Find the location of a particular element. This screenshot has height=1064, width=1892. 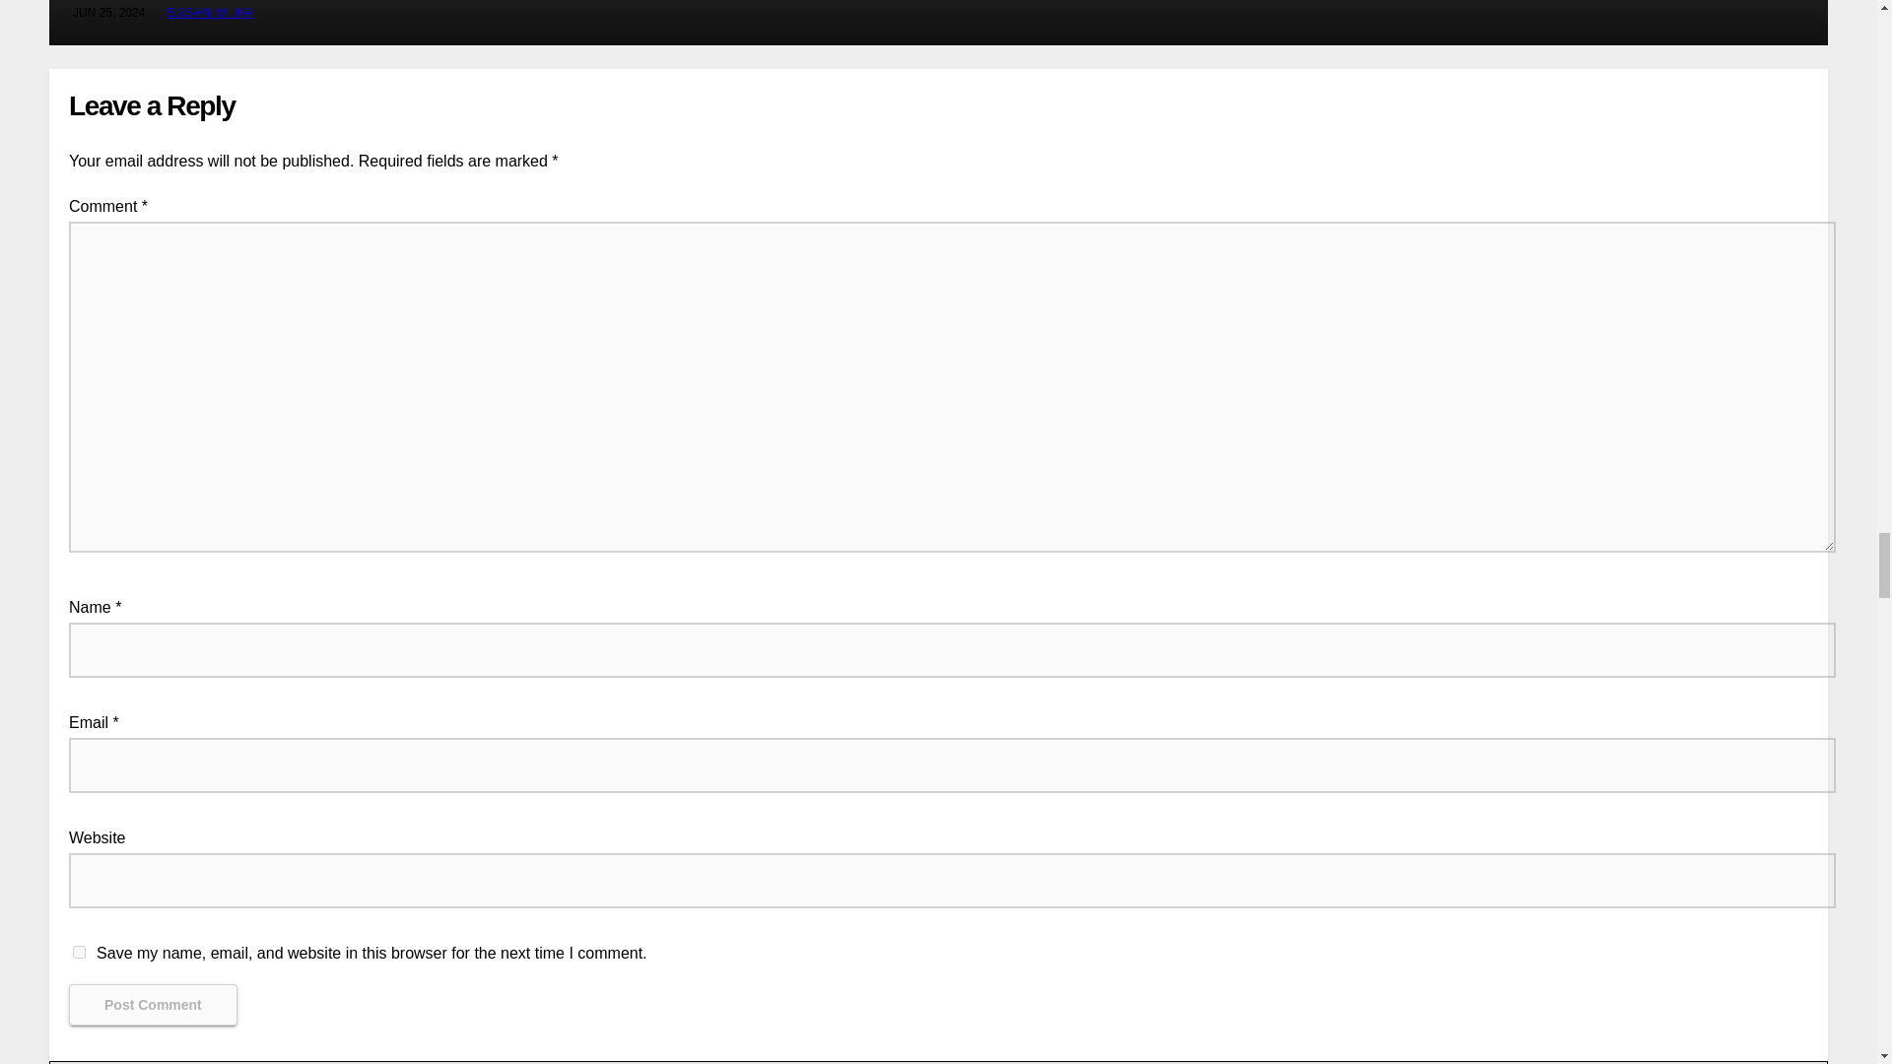

yes is located at coordinates (79, 952).